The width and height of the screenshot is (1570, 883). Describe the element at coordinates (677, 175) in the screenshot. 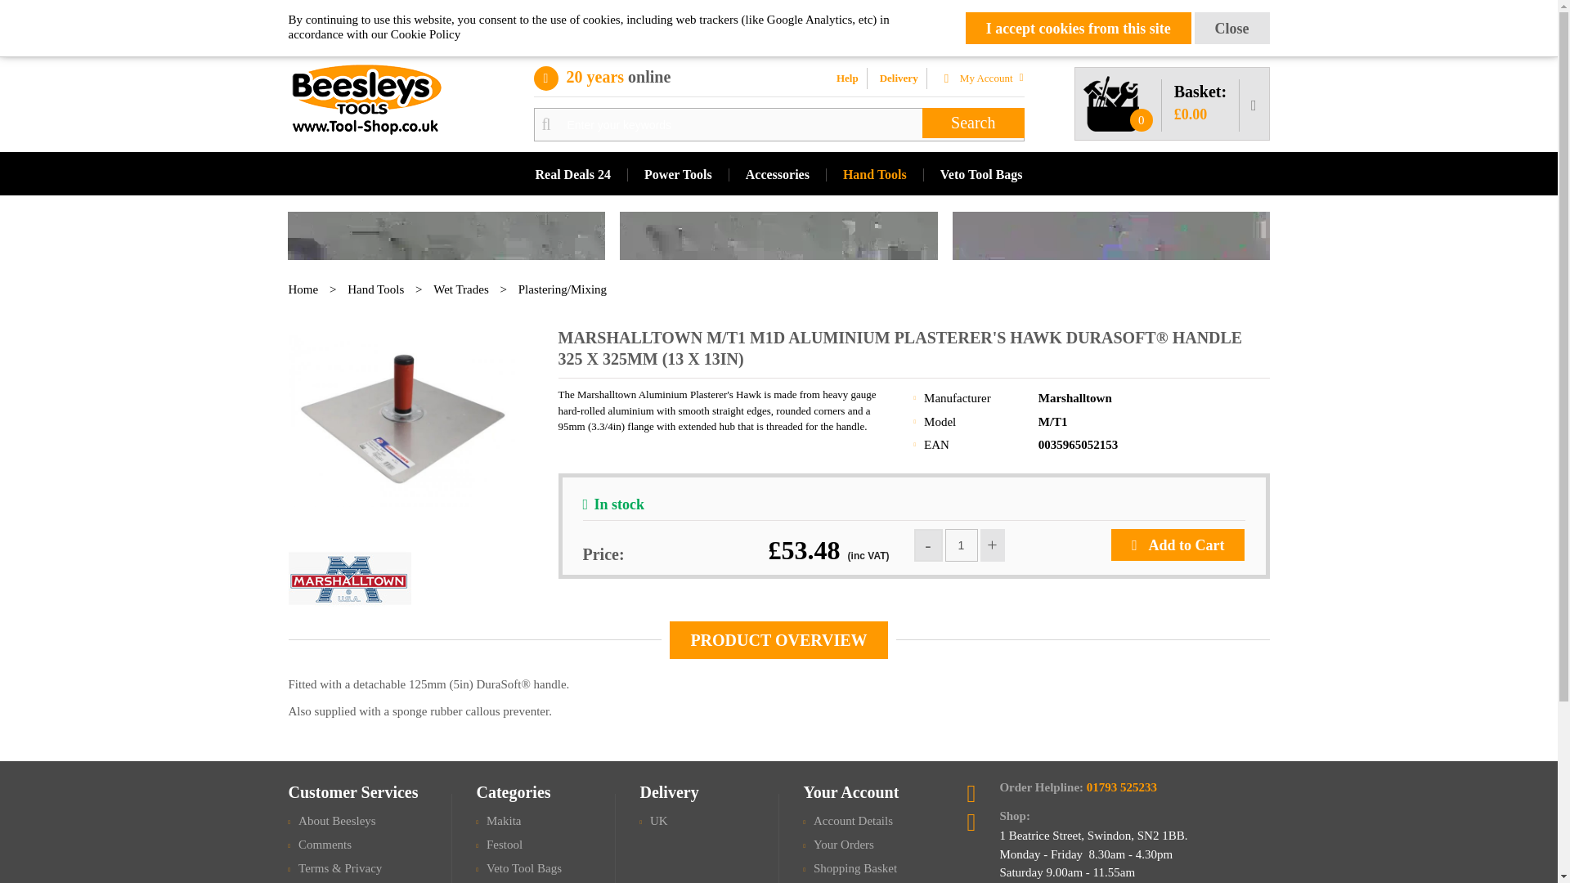

I see `Power Tools` at that location.